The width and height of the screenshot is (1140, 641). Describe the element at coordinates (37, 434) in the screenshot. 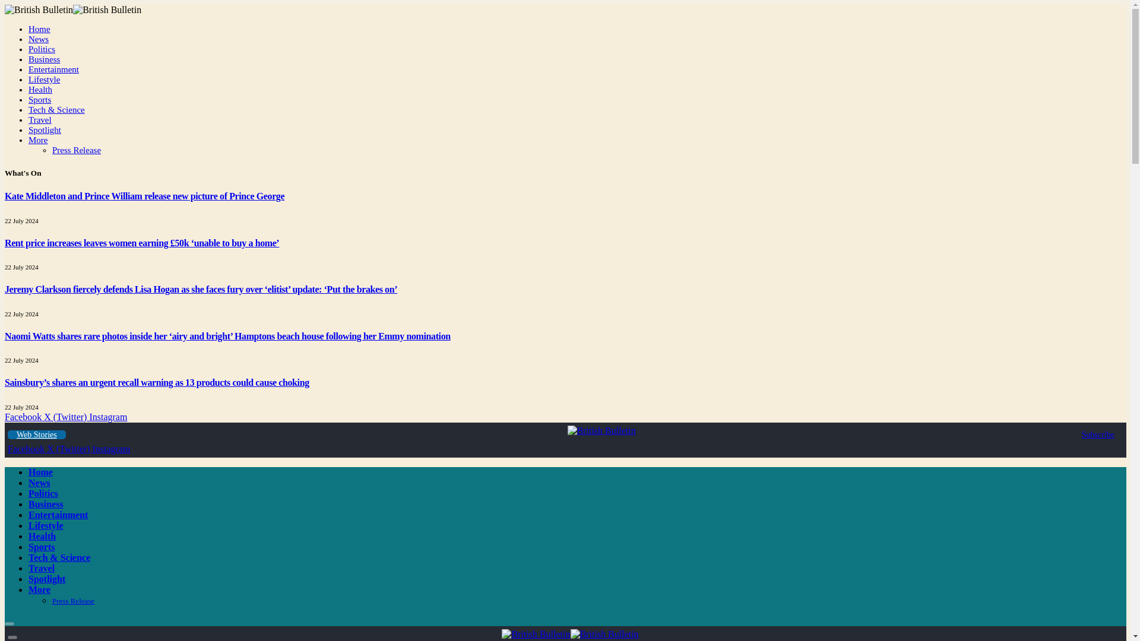

I see `Web Stories` at that location.